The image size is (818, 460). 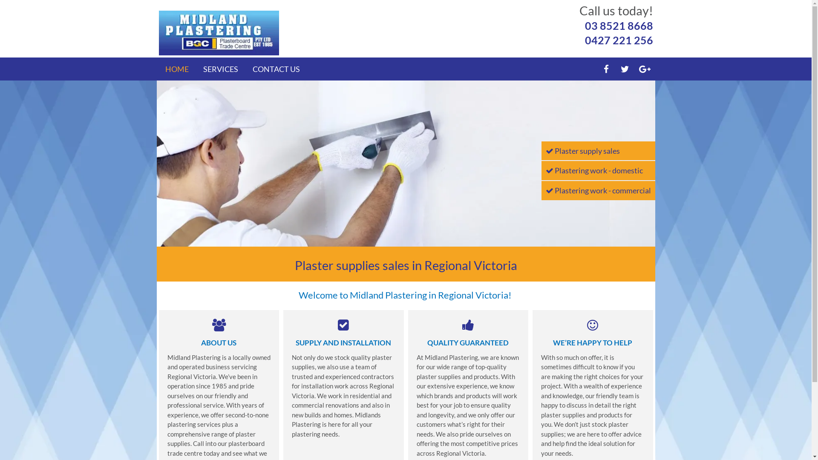 I want to click on 03 8521 8668, so click(x=619, y=26).